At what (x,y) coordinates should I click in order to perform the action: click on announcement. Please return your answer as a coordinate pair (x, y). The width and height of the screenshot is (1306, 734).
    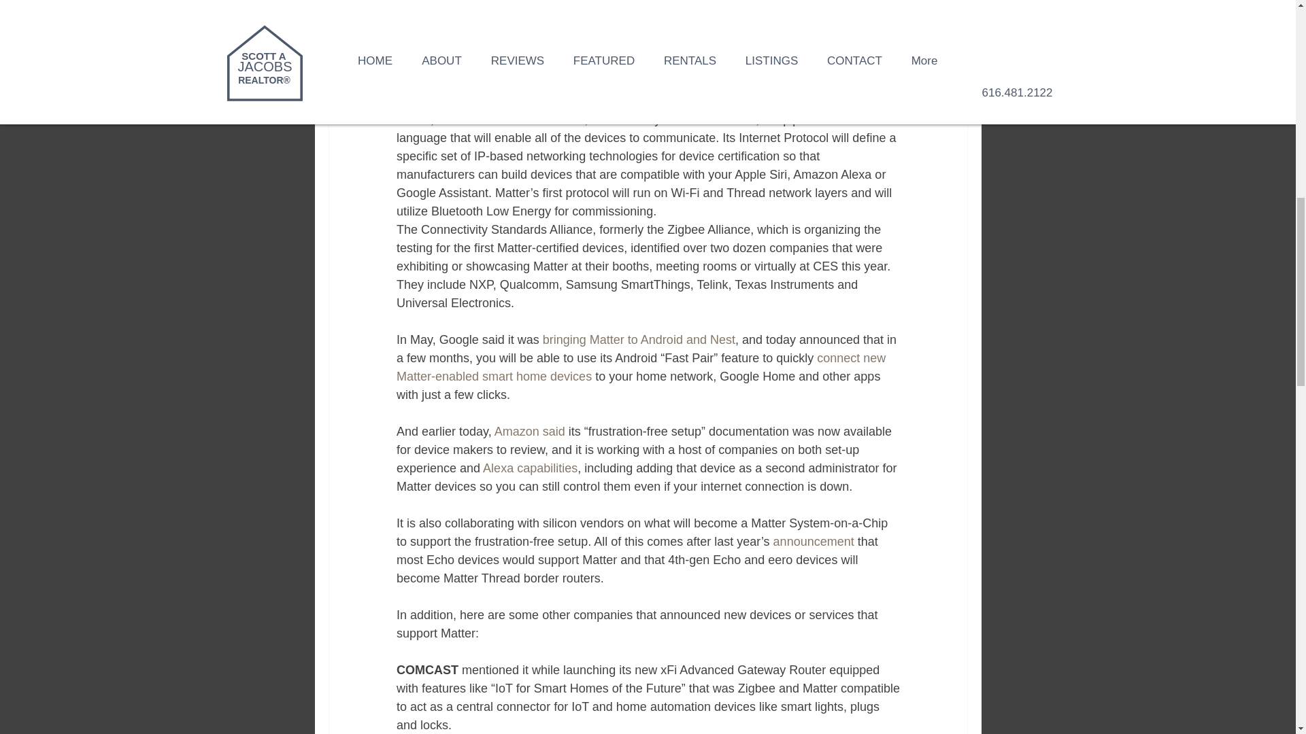
    Looking at the image, I should click on (814, 541).